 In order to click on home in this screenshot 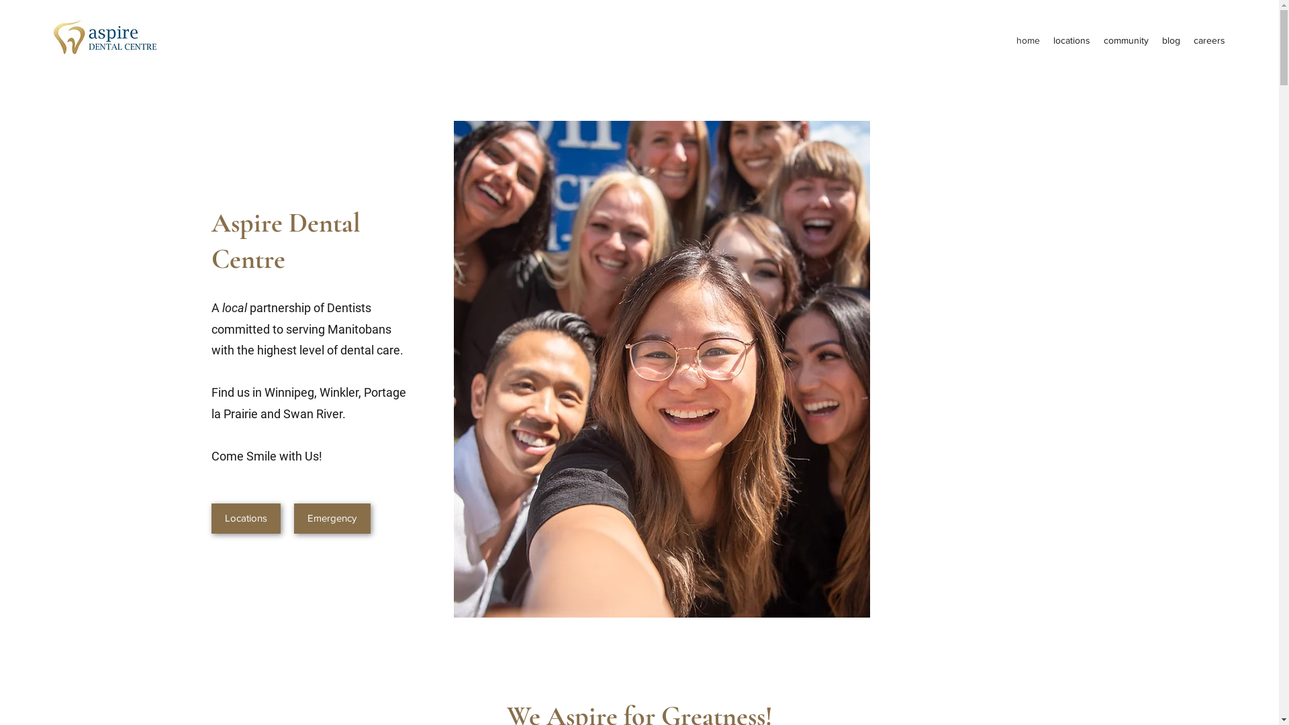, I will do `click(1029, 40)`.